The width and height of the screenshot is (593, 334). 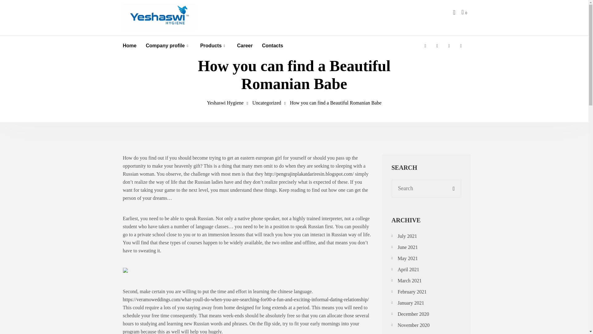 I want to click on Contacts, so click(x=272, y=46).